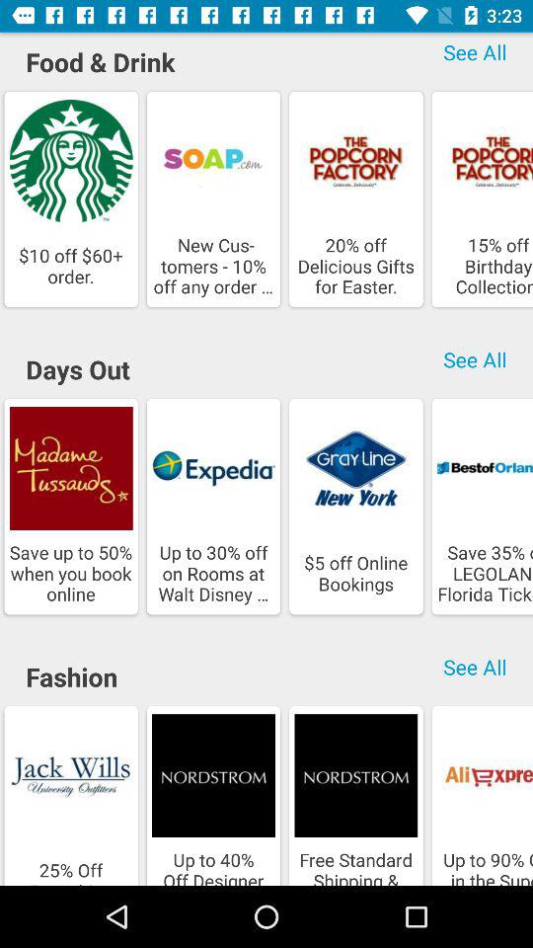 This screenshot has width=533, height=948. What do you see at coordinates (213, 199) in the screenshot?
I see `click on second image under food  drink` at bounding box center [213, 199].